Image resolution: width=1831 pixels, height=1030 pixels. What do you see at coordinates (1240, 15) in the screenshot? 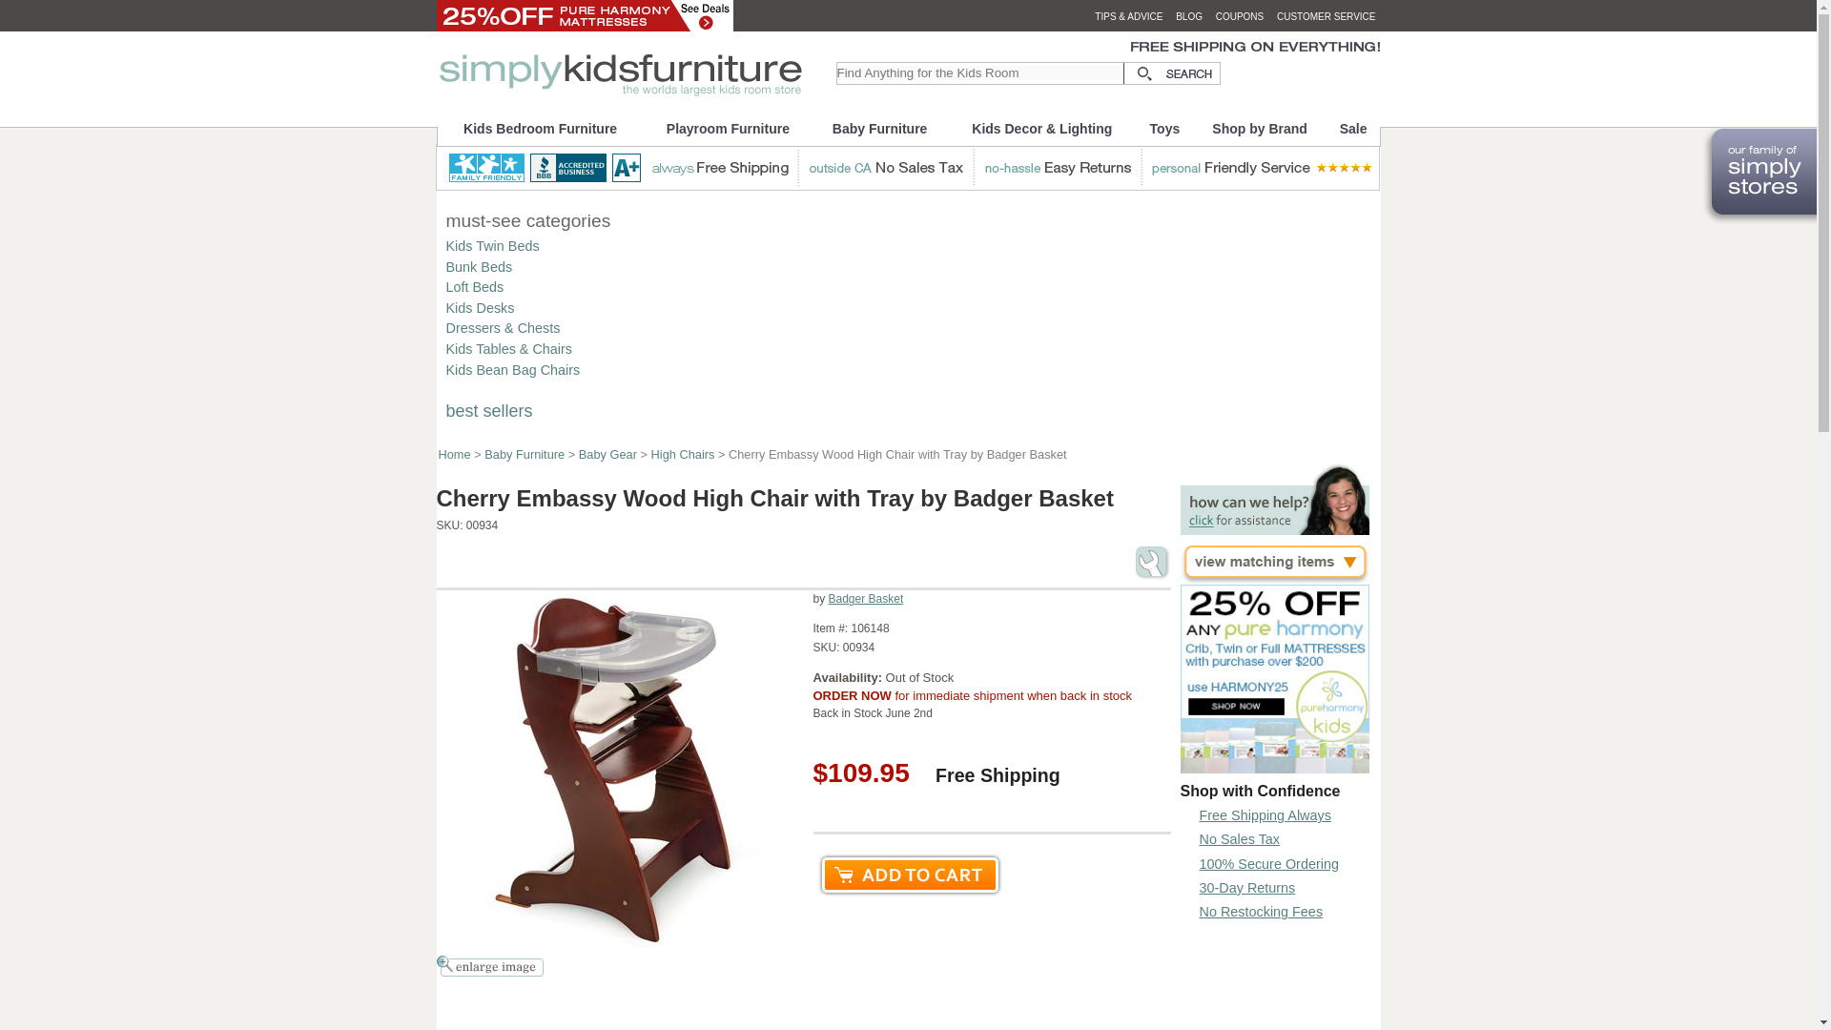
I see `COUPONS` at bounding box center [1240, 15].